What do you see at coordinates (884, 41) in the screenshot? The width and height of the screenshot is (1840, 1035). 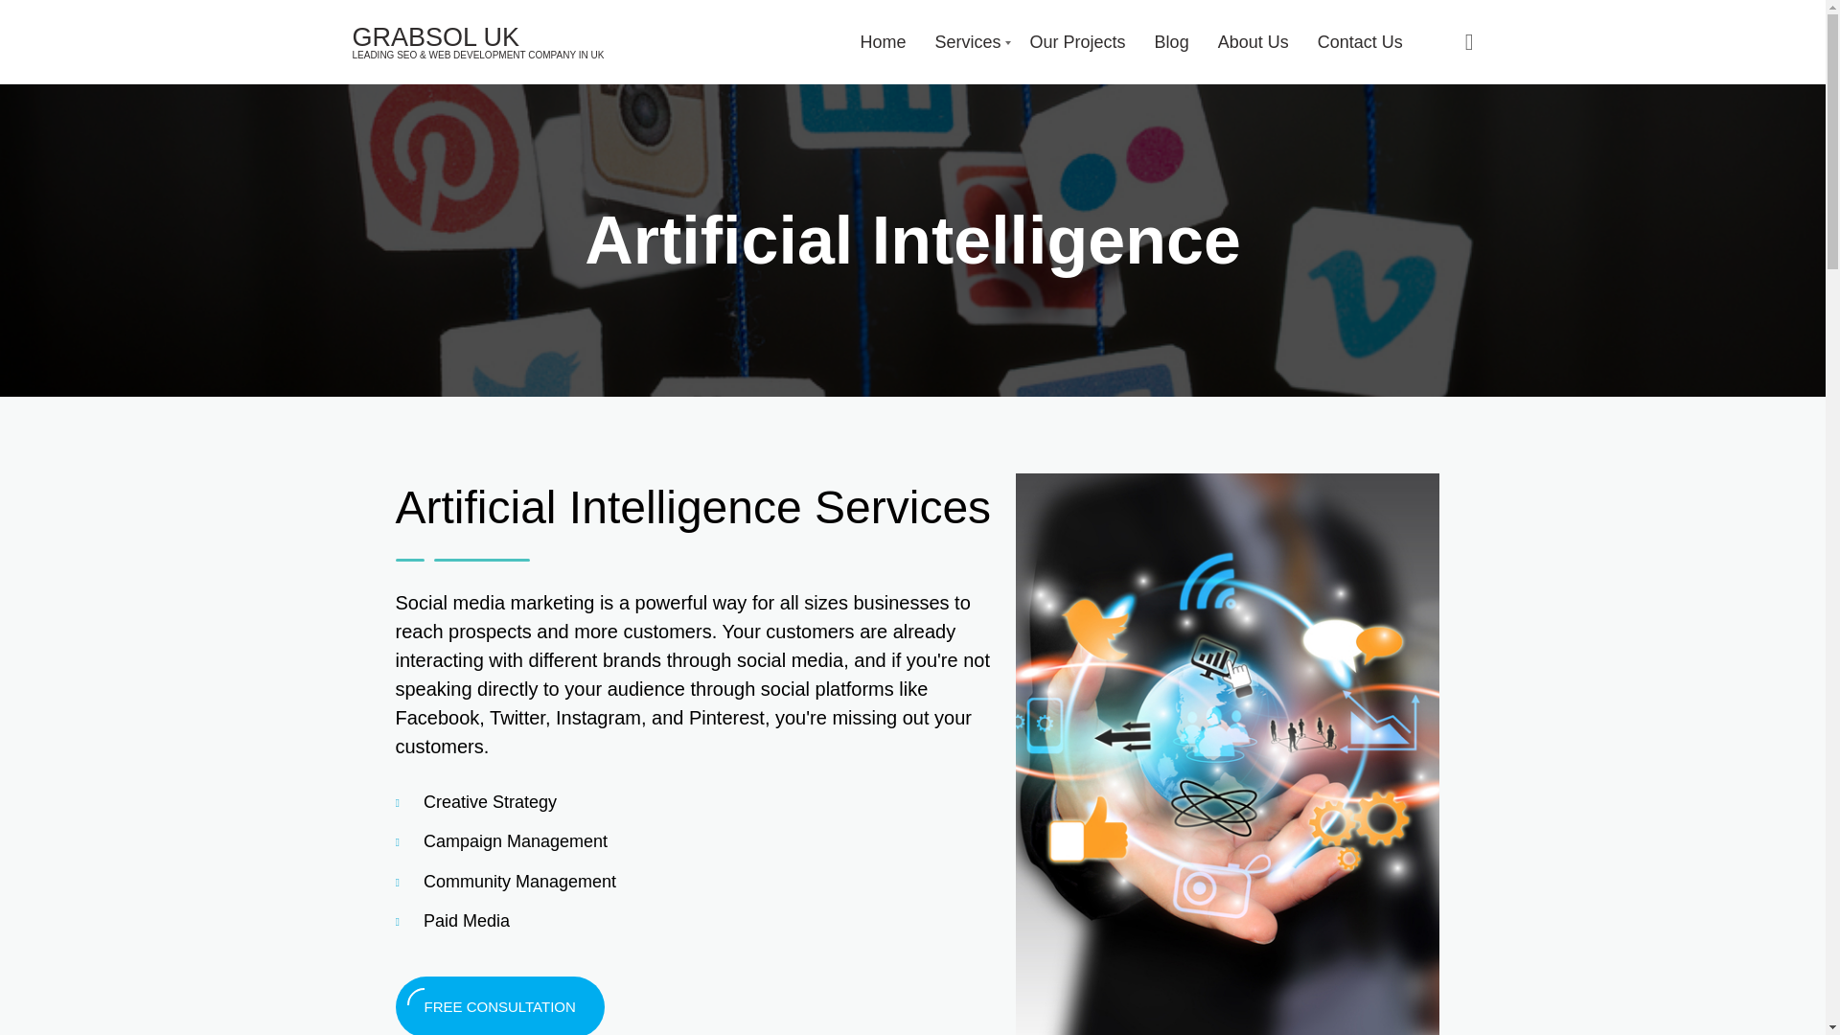 I see `Home` at bounding box center [884, 41].